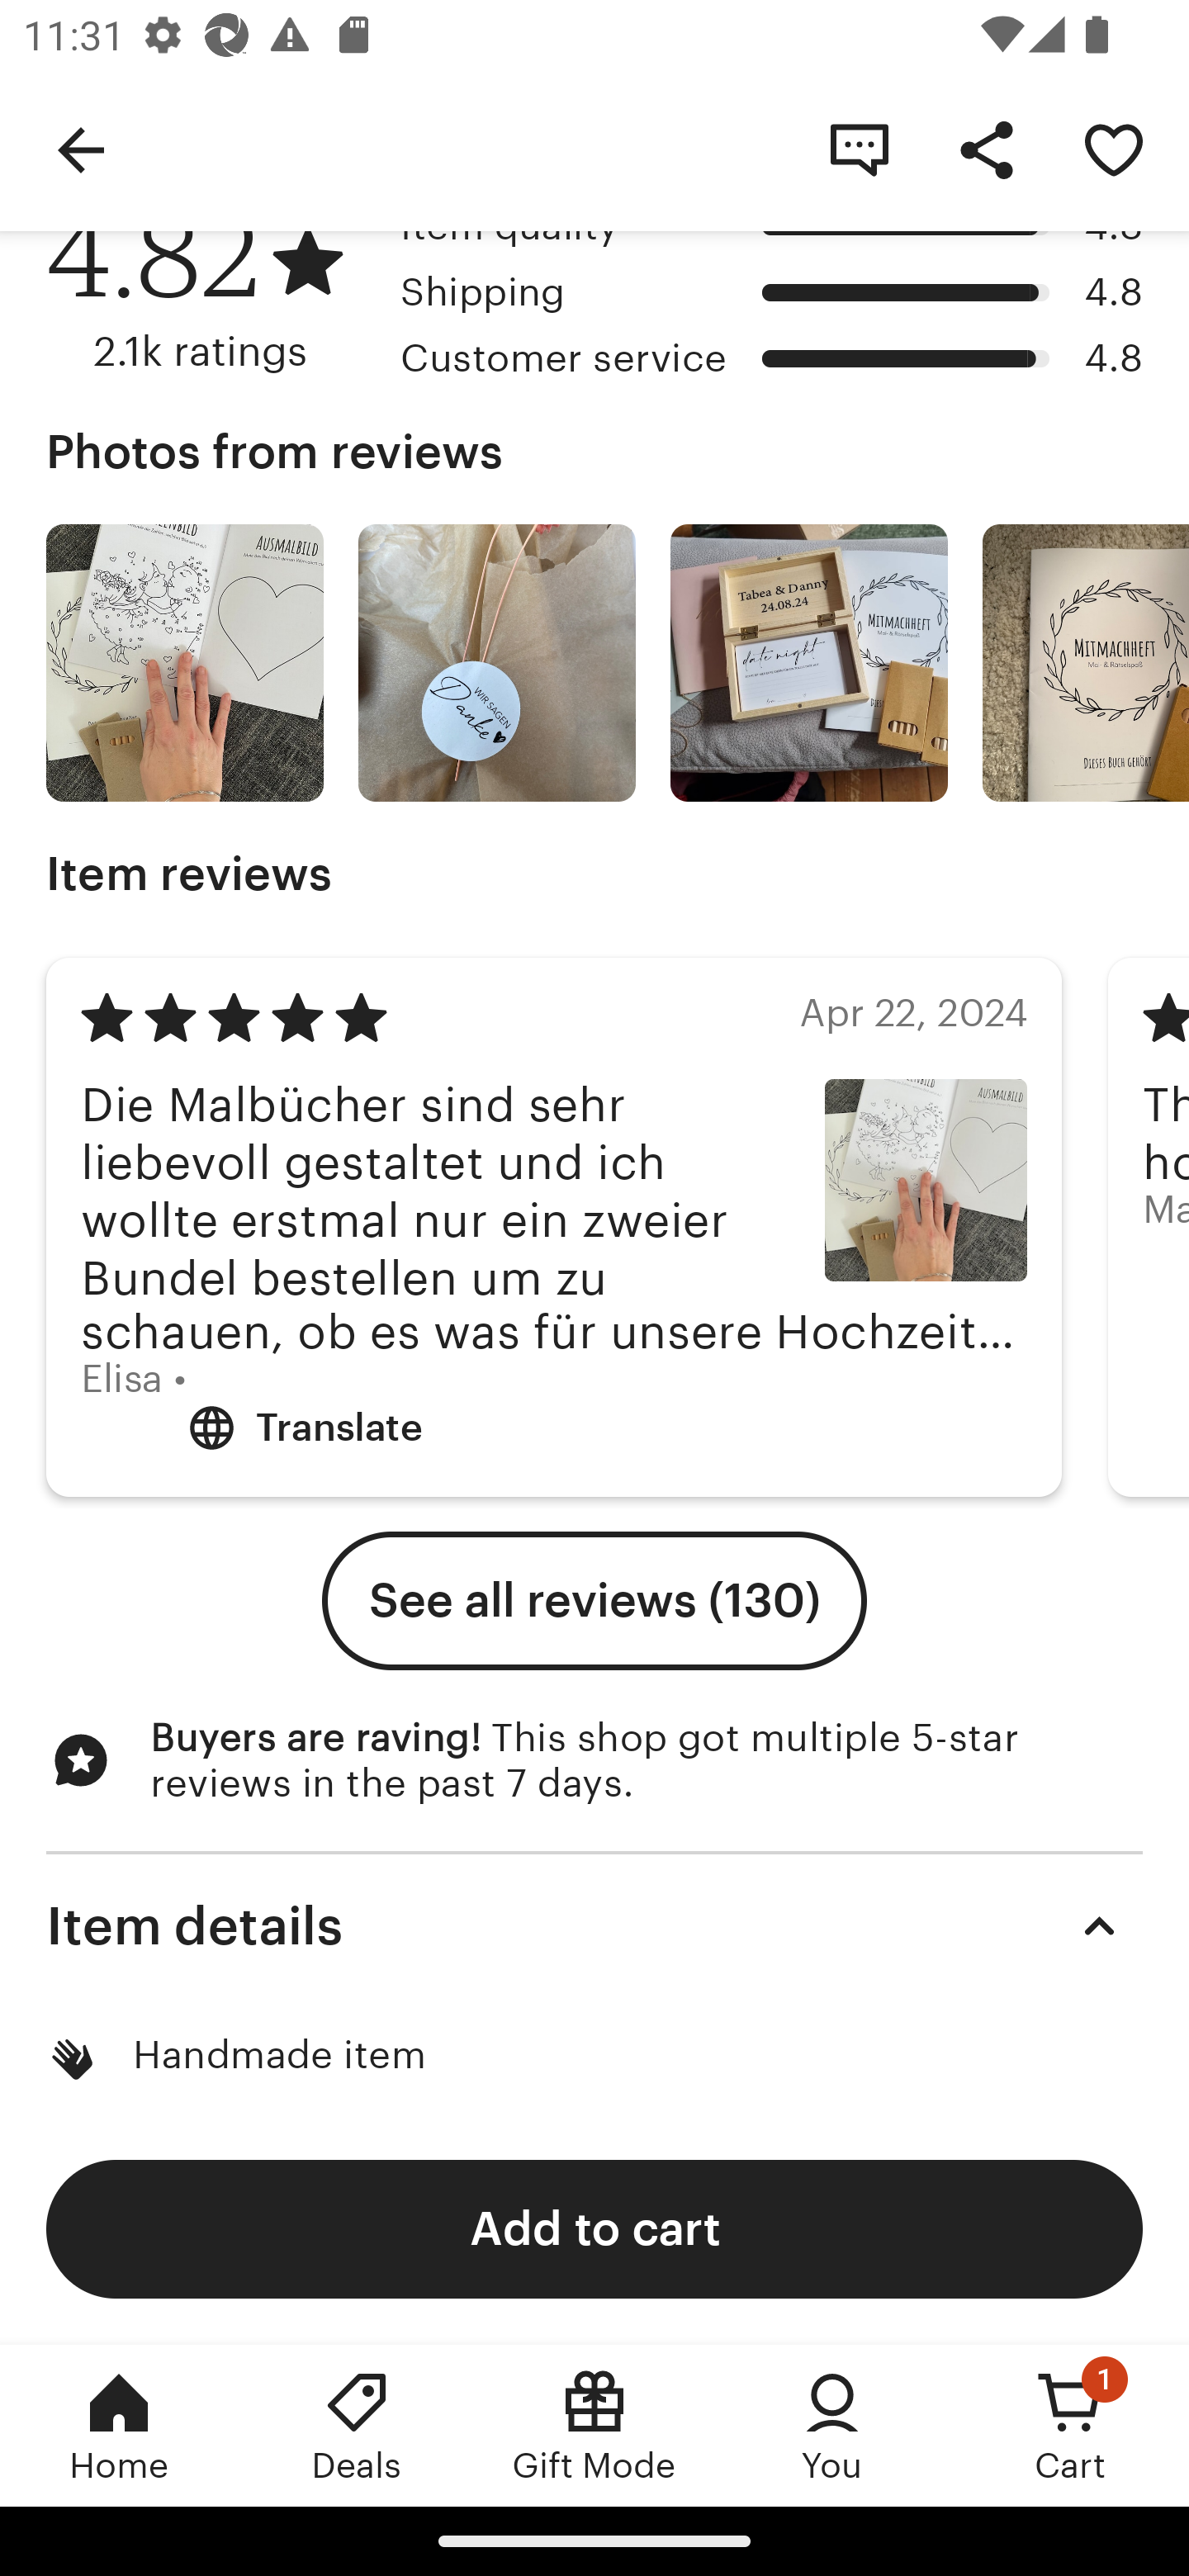 This screenshot has height=2576, width=1189. I want to click on Item details, so click(594, 1927).